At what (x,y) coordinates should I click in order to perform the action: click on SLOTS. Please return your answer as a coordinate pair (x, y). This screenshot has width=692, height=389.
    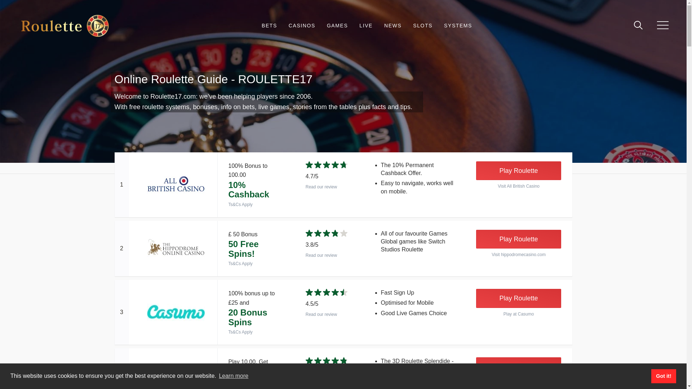
    Looking at the image, I should click on (423, 26).